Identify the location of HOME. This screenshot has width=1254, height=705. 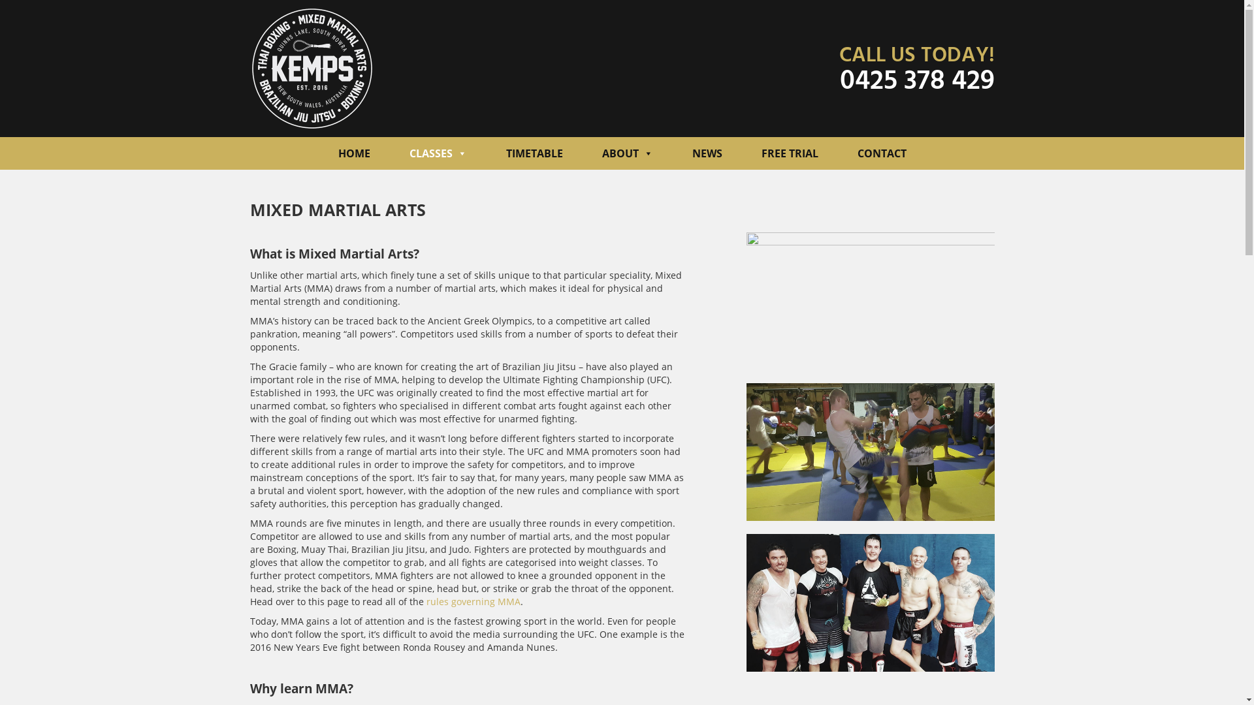
(354, 153).